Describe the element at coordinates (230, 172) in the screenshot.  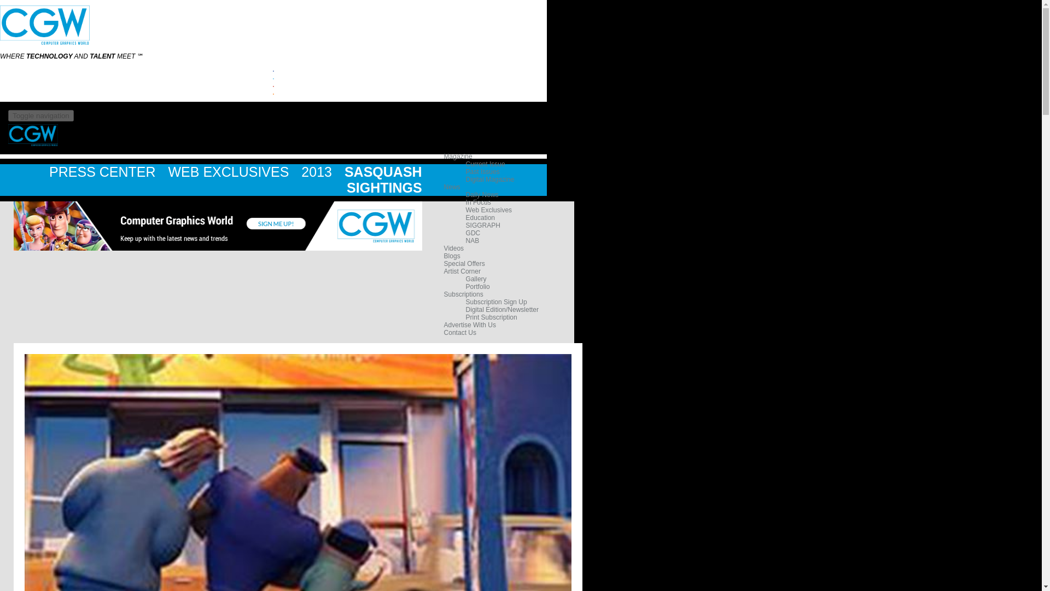
I see `WEB EXCLUSIVES` at that location.